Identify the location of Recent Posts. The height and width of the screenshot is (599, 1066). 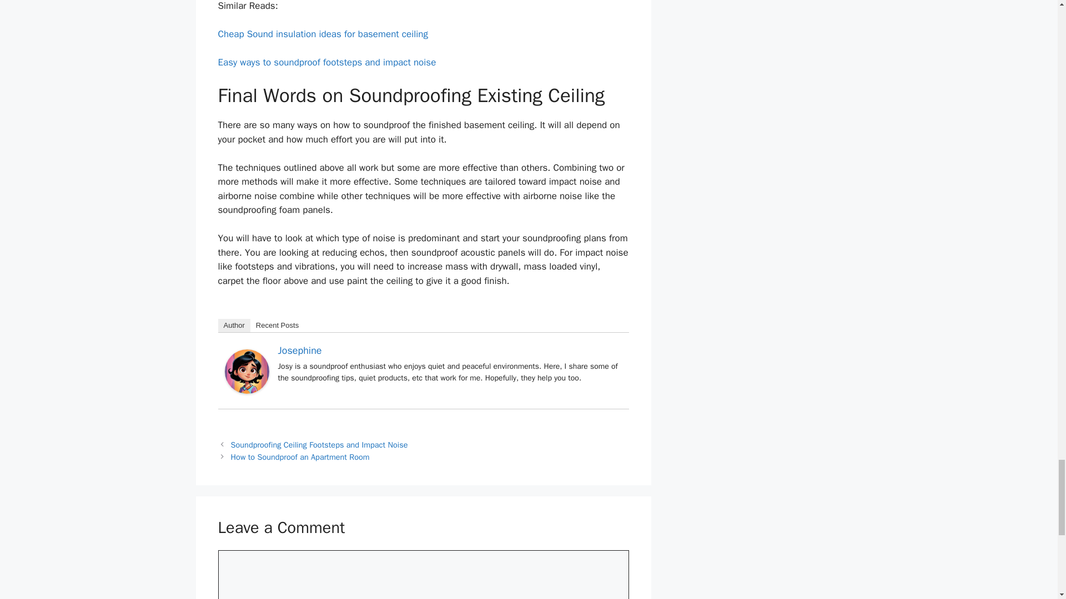
(277, 325).